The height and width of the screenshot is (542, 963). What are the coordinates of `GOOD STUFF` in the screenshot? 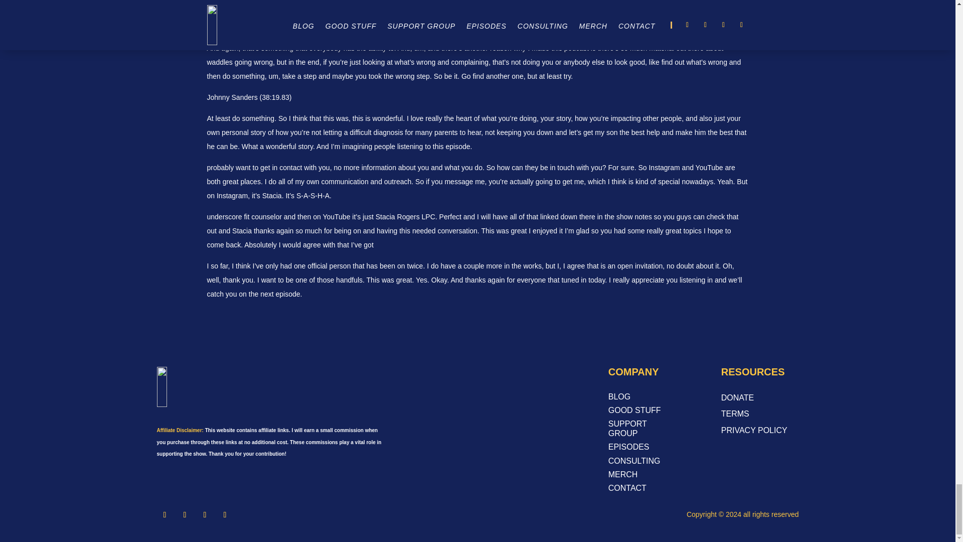 It's located at (641, 412).